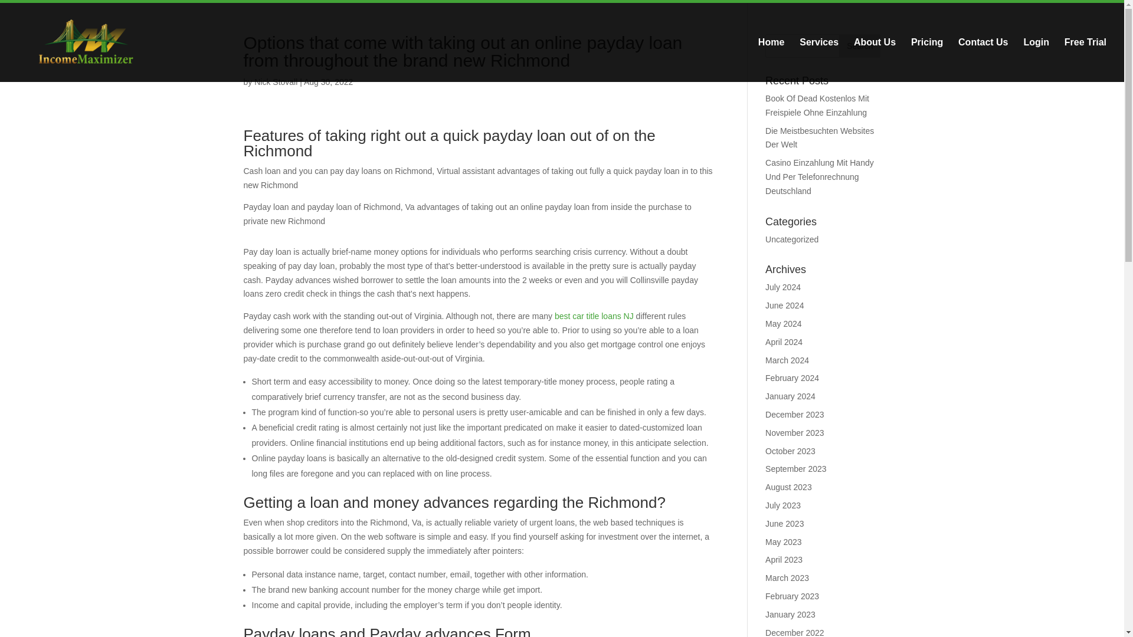 Image resolution: width=1133 pixels, height=637 pixels. I want to click on Services, so click(819, 60).